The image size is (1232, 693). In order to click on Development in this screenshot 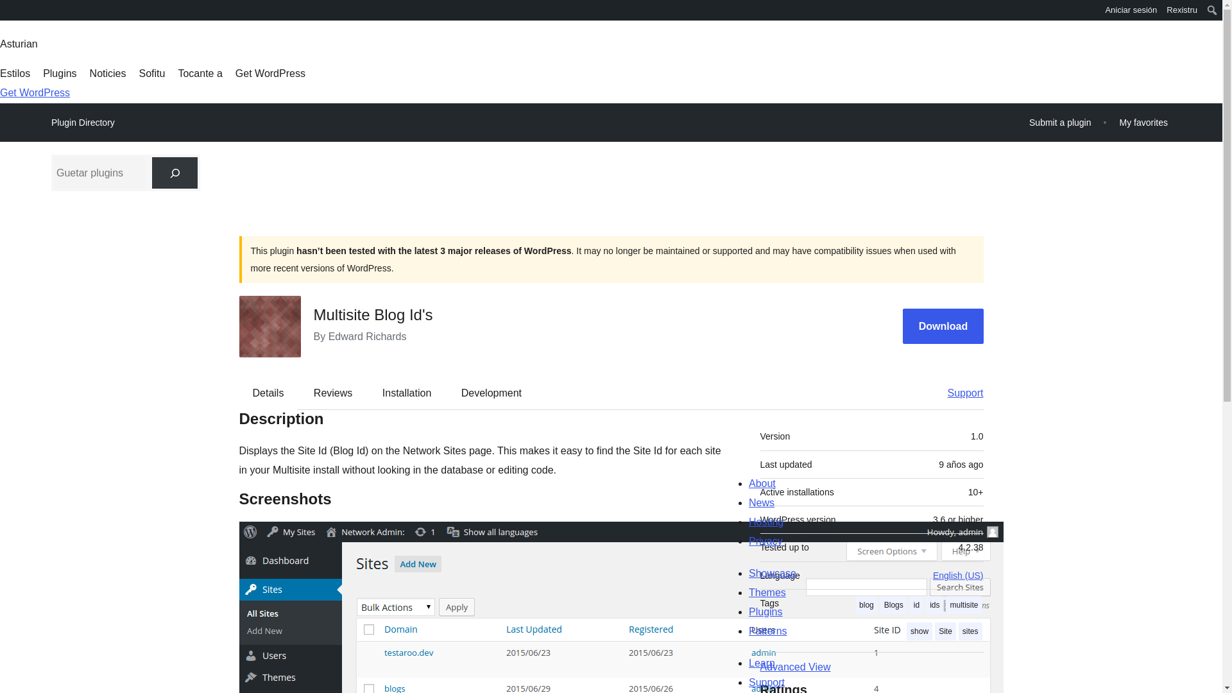, I will do `click(492, 393)`.